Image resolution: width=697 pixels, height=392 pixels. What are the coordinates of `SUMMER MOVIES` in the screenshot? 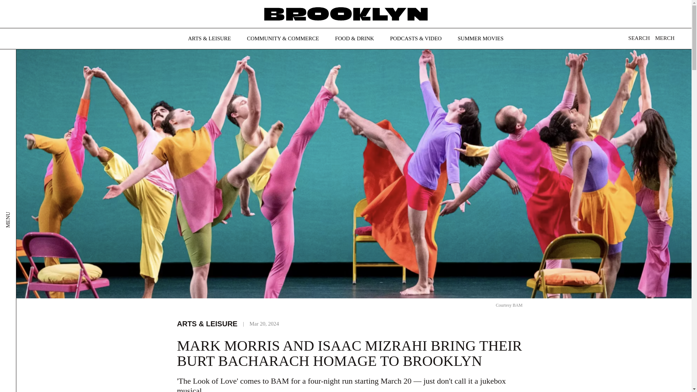 It's located at (481, 38).